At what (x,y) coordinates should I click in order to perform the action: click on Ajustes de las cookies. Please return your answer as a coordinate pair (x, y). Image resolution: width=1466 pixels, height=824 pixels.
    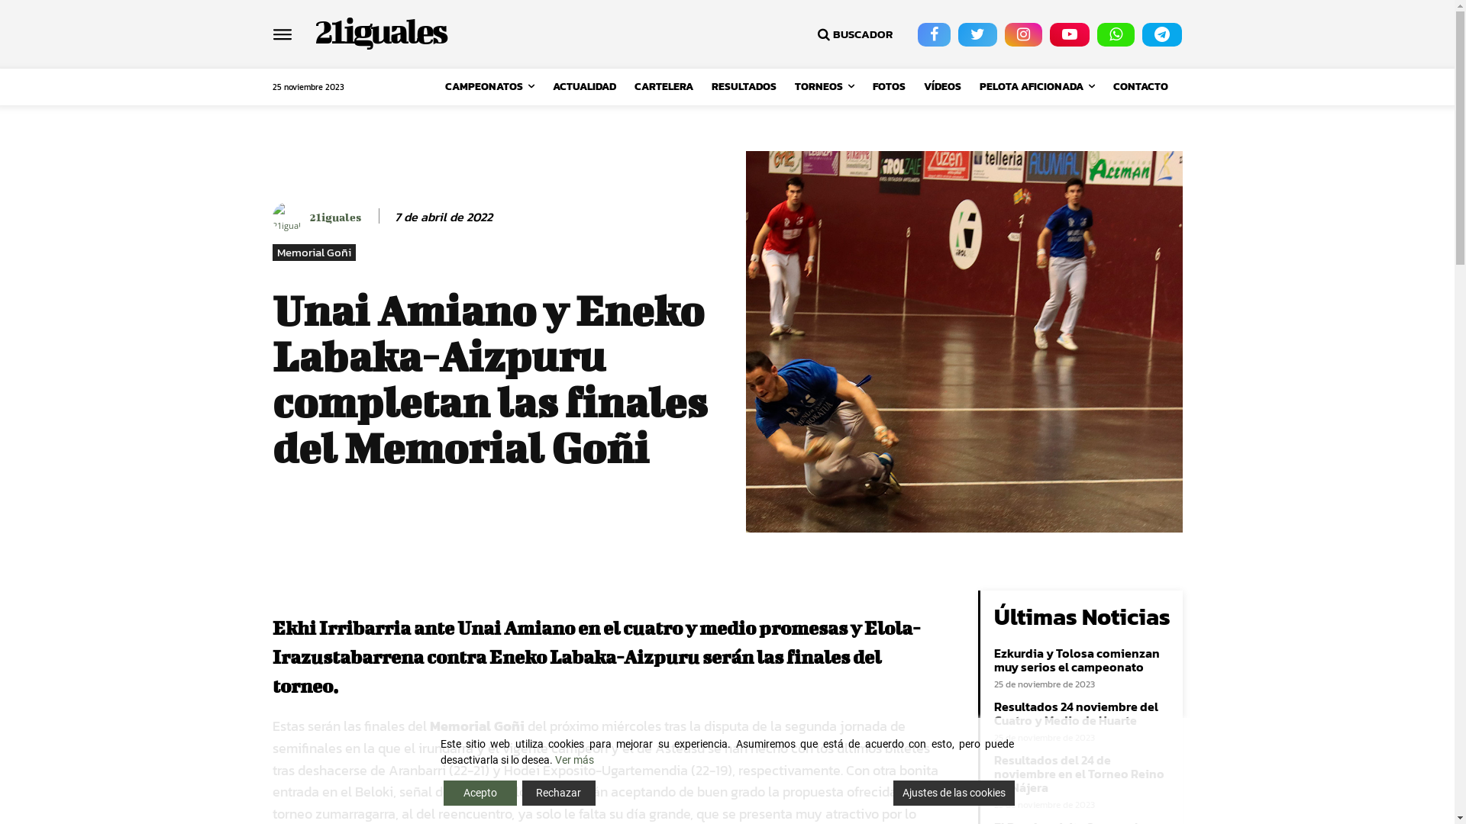
    Looking at the image, I should click on (954, 793).